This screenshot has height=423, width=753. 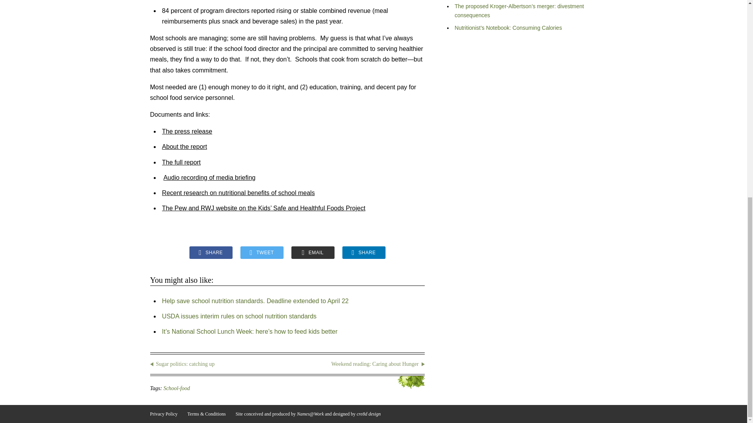 I want to click on About the report, so click(x=184, y=146).